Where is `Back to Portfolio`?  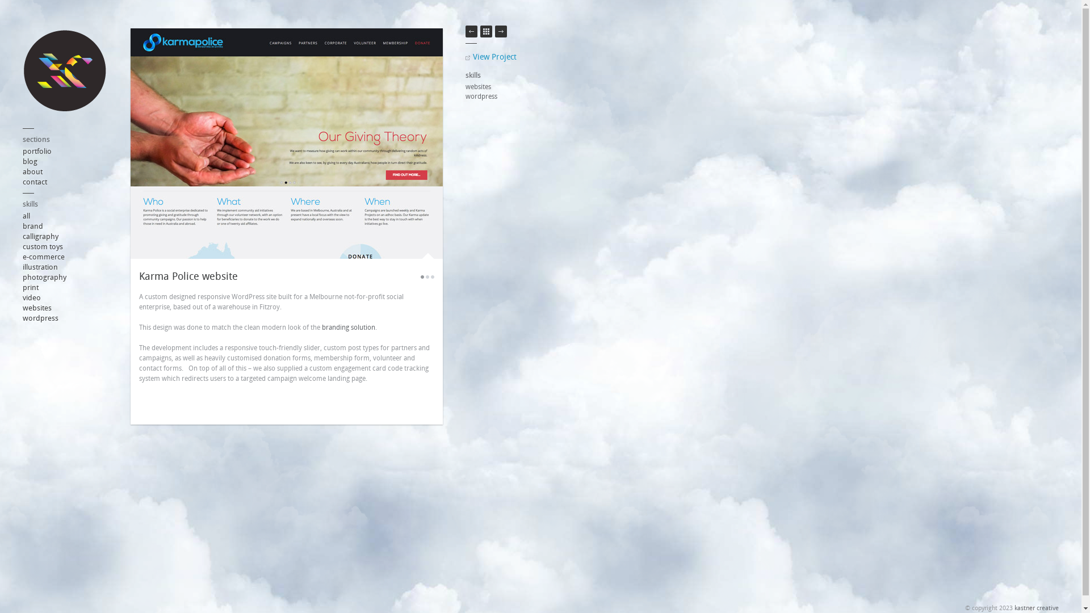
Back to Portfolio is located at coordinates (486, 32).